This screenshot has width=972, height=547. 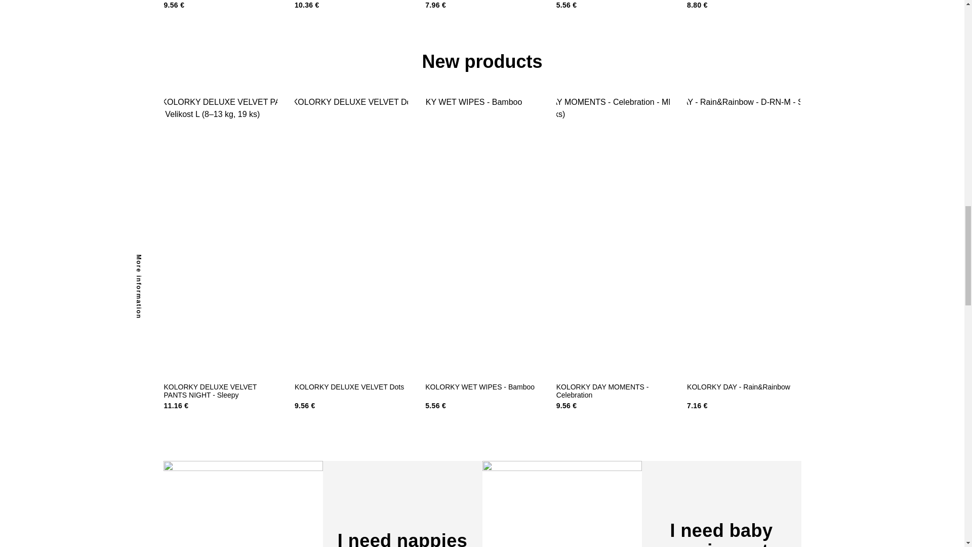 I want to click on I need baby equipment, so click(x=641, y=504).